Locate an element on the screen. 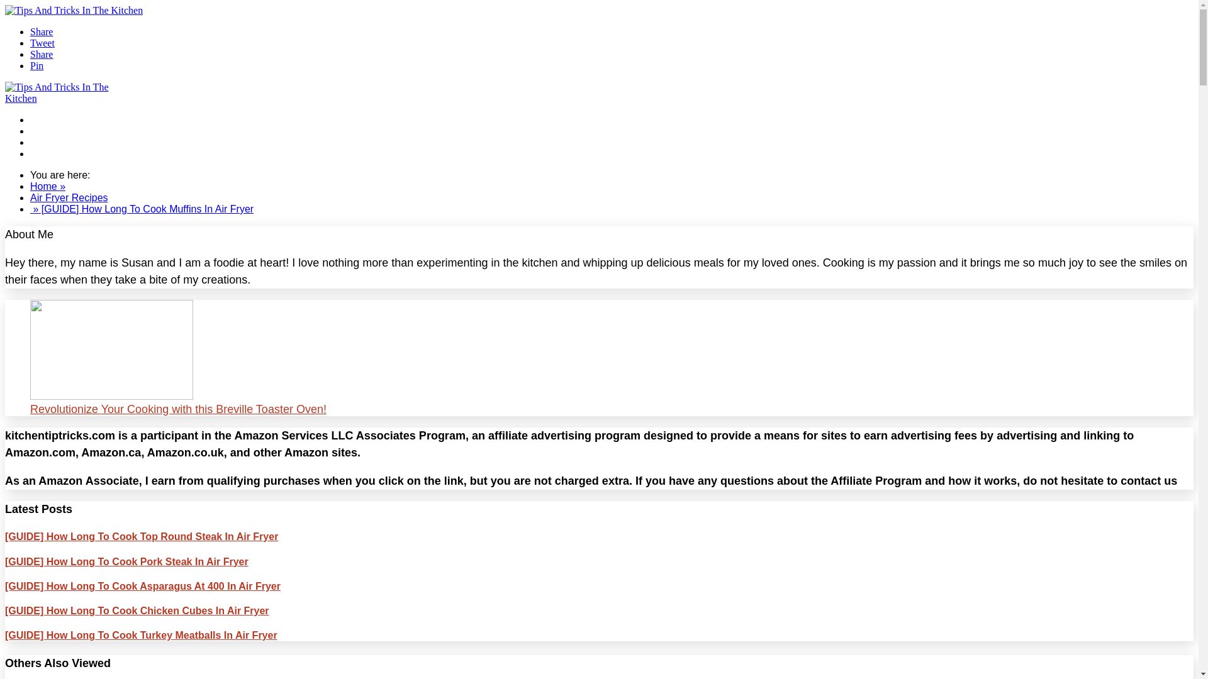 This screenshot has height=679, width=1208. Air Fryer Recipes is located at coordinates (69, 197).